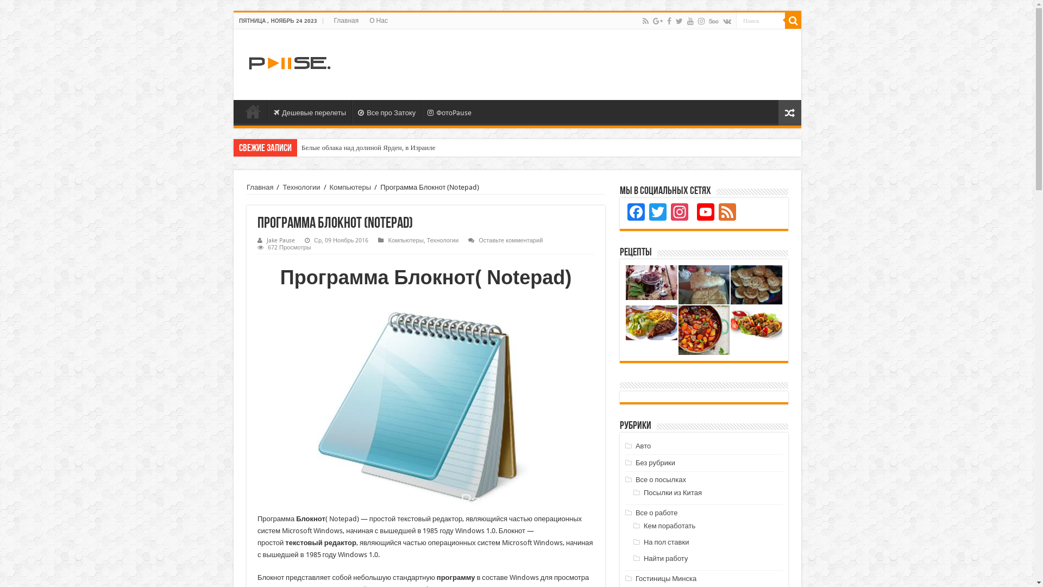 The height and width of the screenshot is (587, 1043). Describe the element at coordinates (701, 21) in the screenshot. I see `instagram` at that location.